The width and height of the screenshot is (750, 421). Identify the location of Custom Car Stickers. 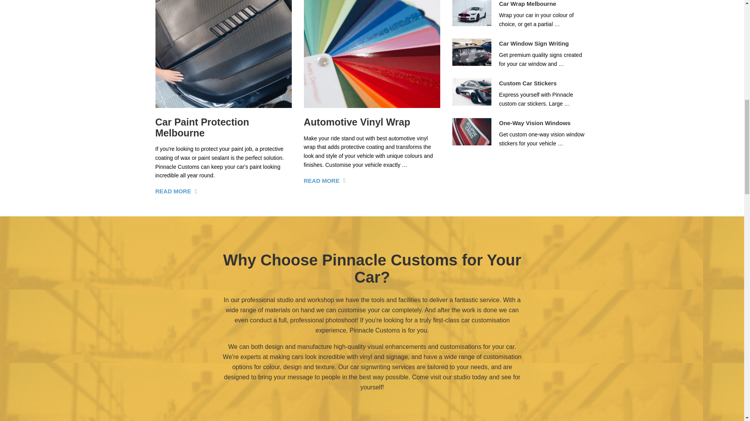
(528, 83).